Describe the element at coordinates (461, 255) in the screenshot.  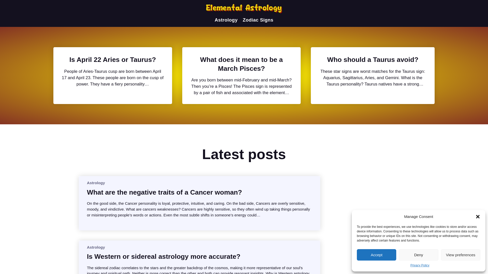
I see `View preferences` at that location.